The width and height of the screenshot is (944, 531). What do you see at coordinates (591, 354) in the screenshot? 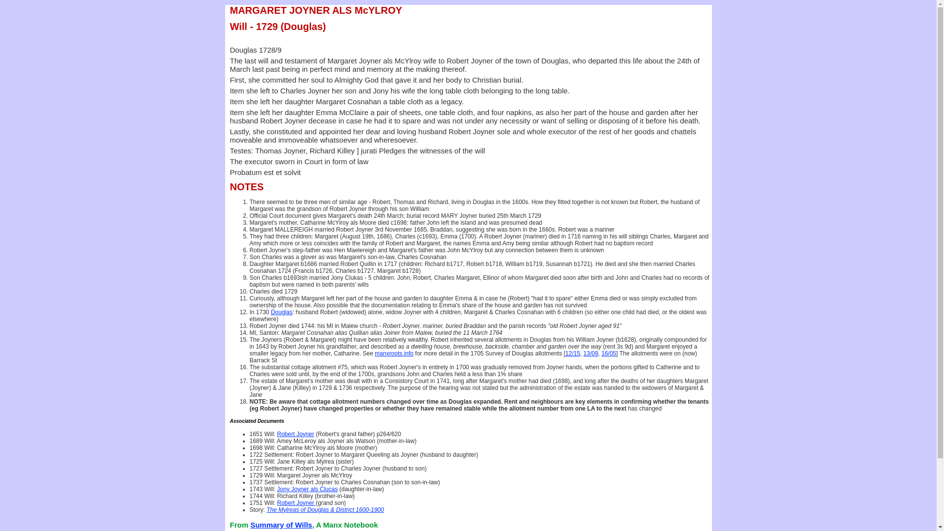
I see `13/09` at bounding box center [591, 354].